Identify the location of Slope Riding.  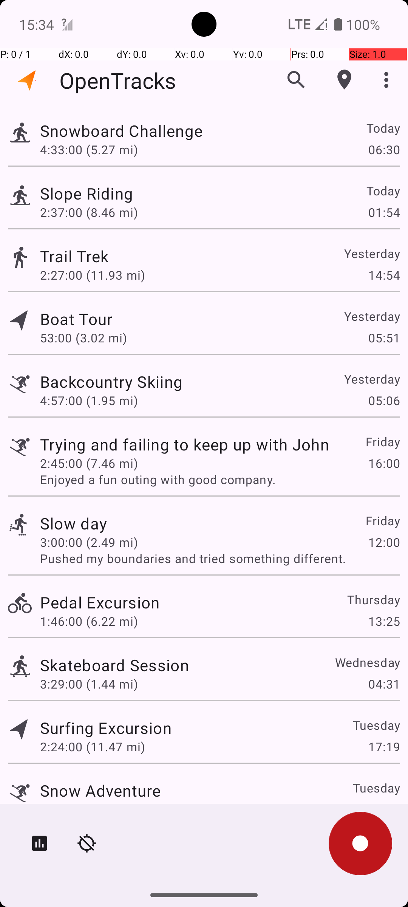
(87, 193).